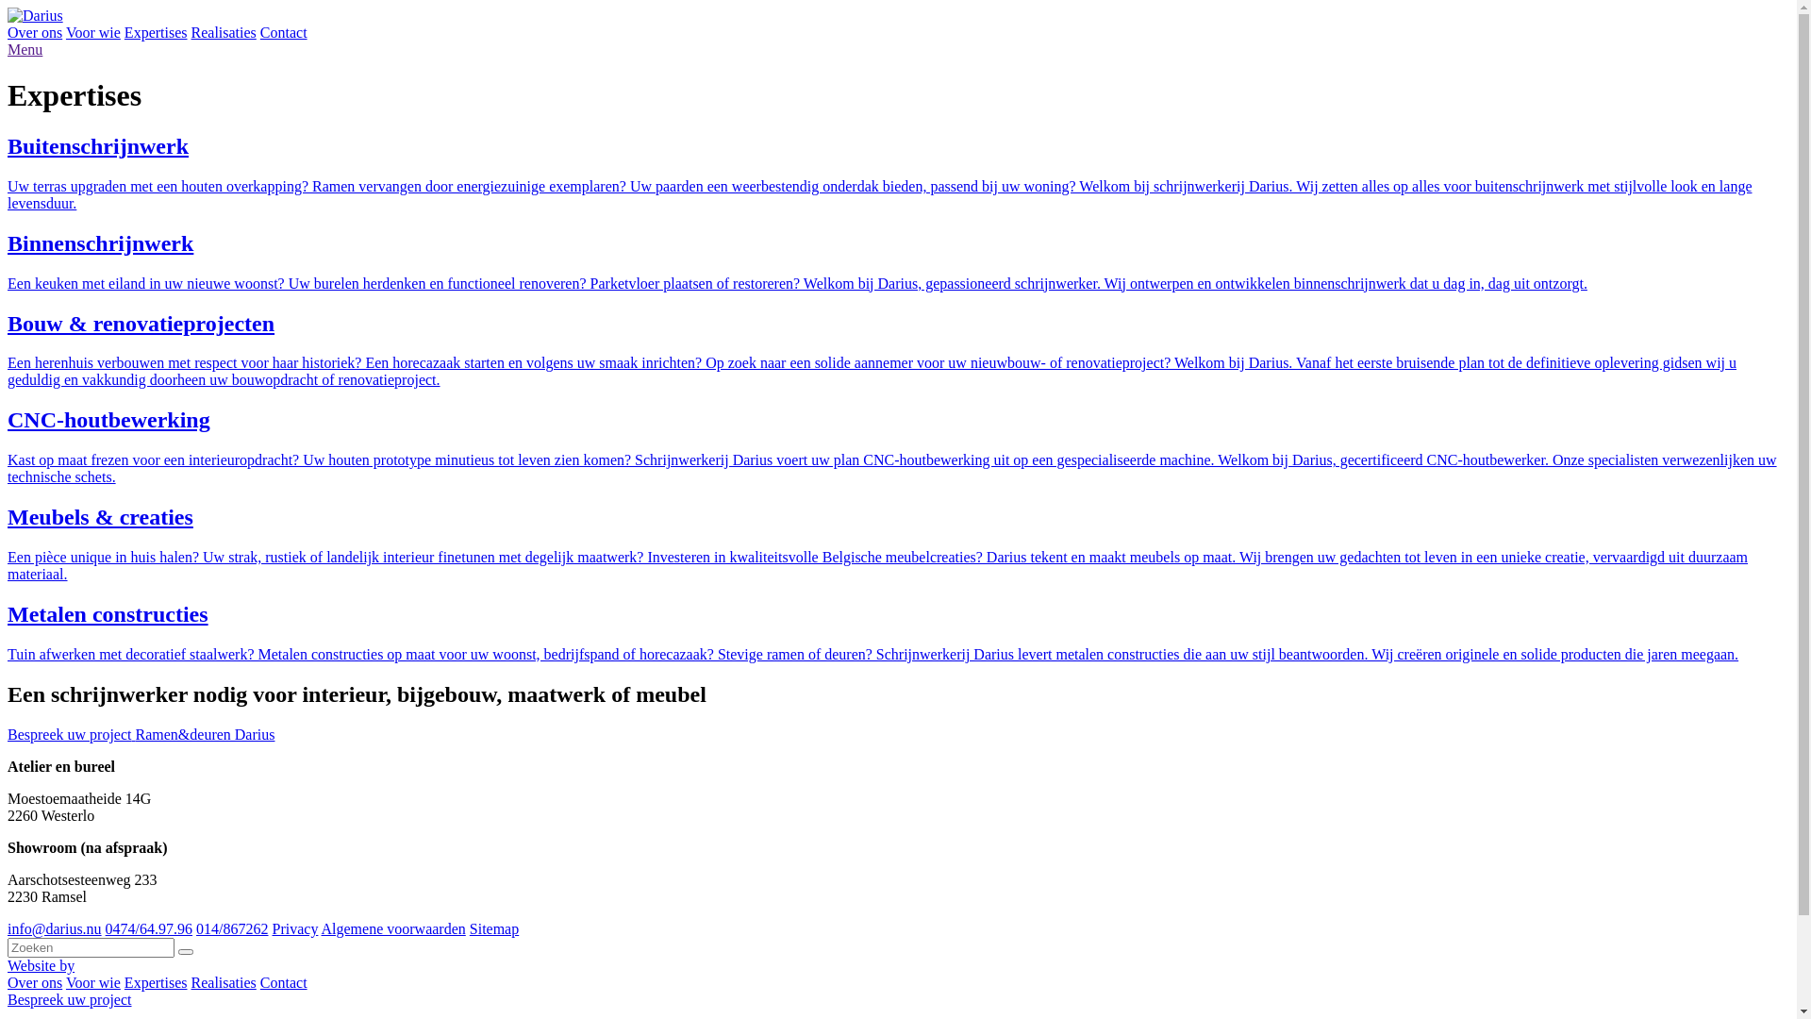 This screenshot has width=1811, height=1019. What do you see at coordinates (70, 1000) in the screenshot?
I see `Bespreek uw project` at bounding box center [70, 1000].